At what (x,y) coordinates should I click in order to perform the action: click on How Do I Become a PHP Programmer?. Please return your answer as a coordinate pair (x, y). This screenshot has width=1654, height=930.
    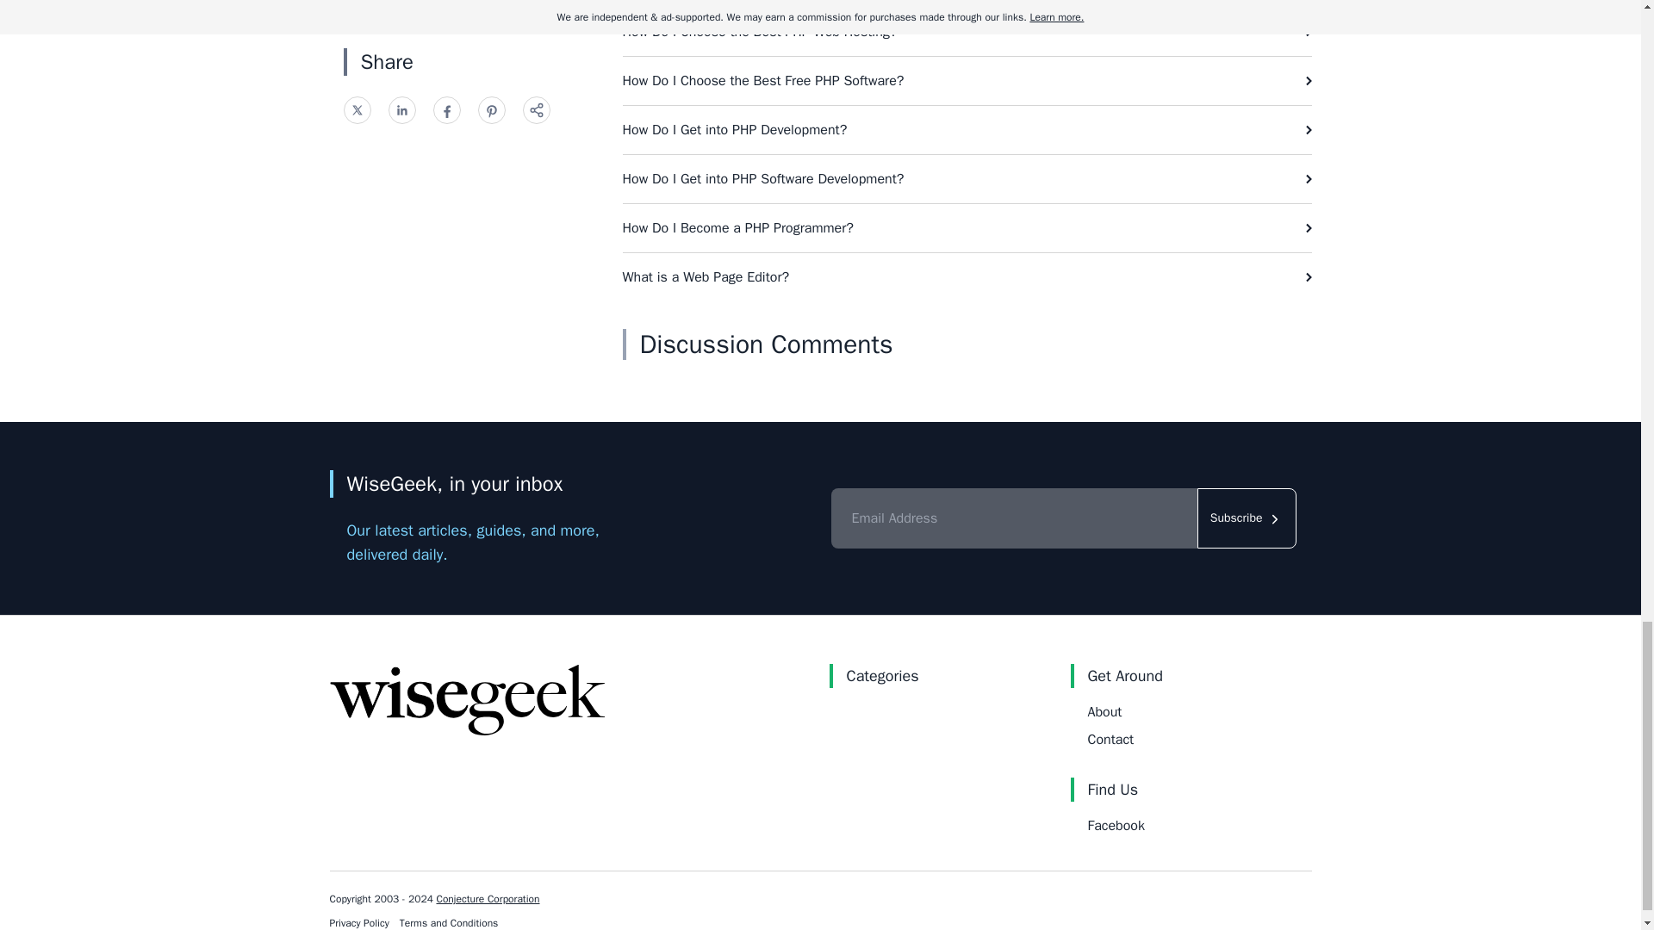
    Looking at the image, I should click on (967, 227).